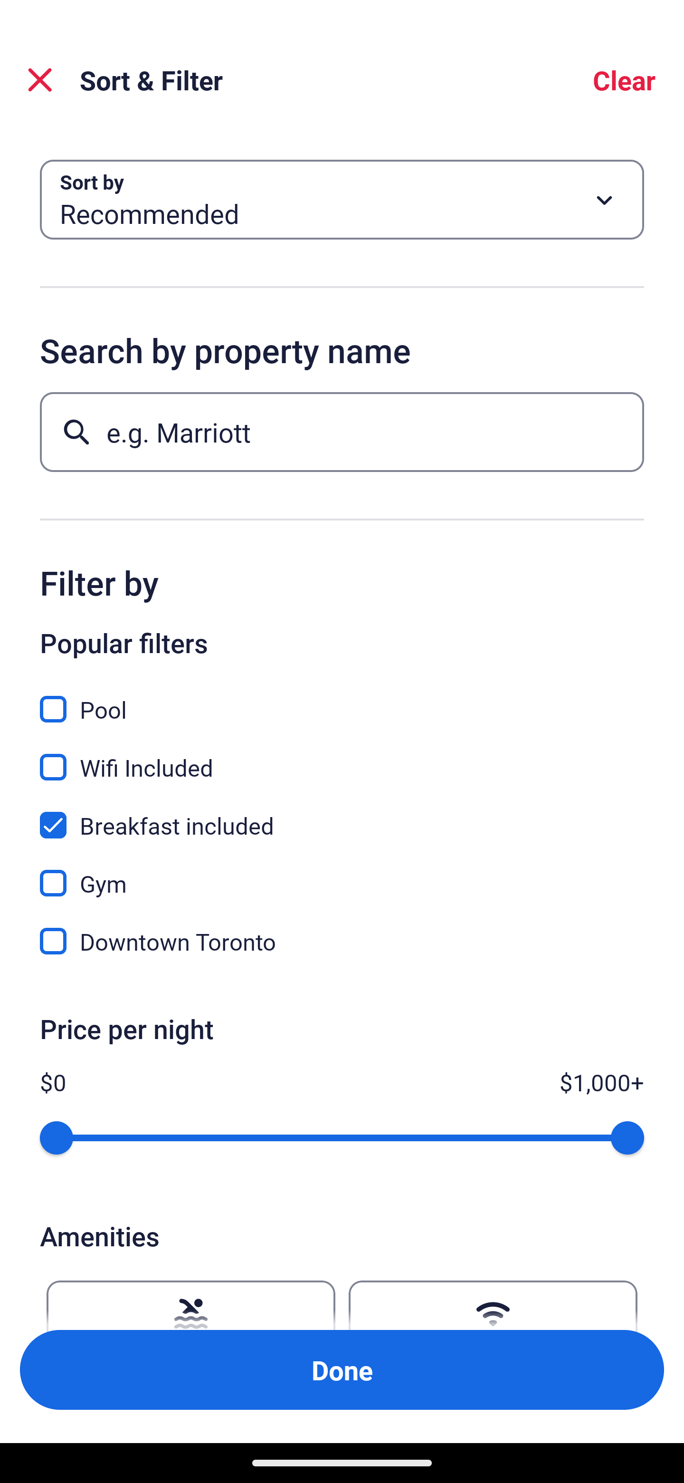 Image resolution: width=684 pixels, height=1483 pixels. I want to click on Gym, Gym, so click(342, 873).